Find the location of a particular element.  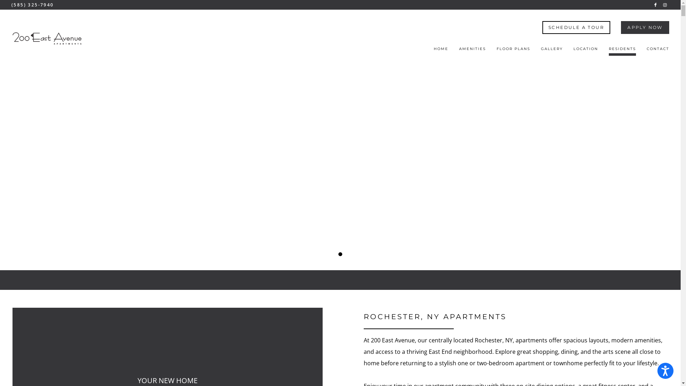

AMENITIES is located at coordinates (472, 51).